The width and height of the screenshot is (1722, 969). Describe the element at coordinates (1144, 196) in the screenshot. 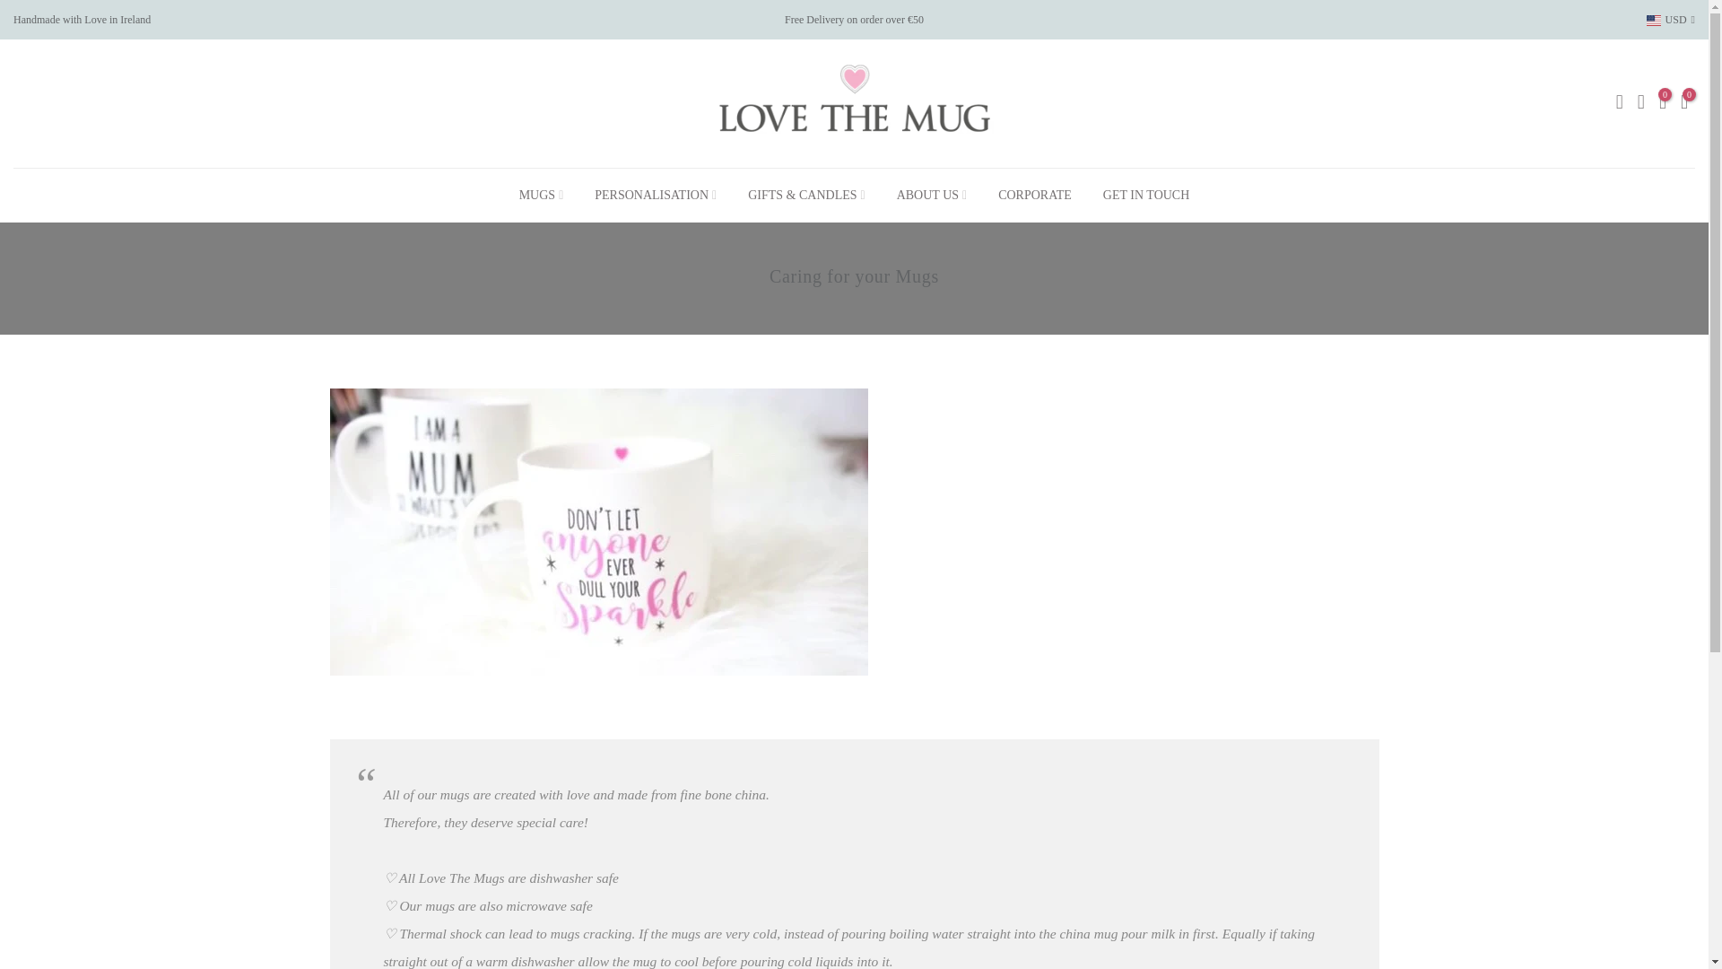

I see `GET IN TOUCH` at that location.